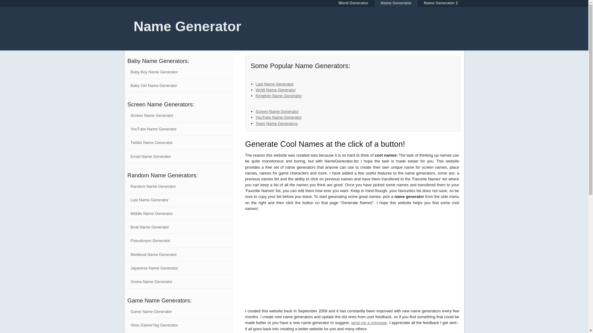 The width and height of the screenshot is (593, 333). I want to click on Screen Name Generator, so click(277, 112).